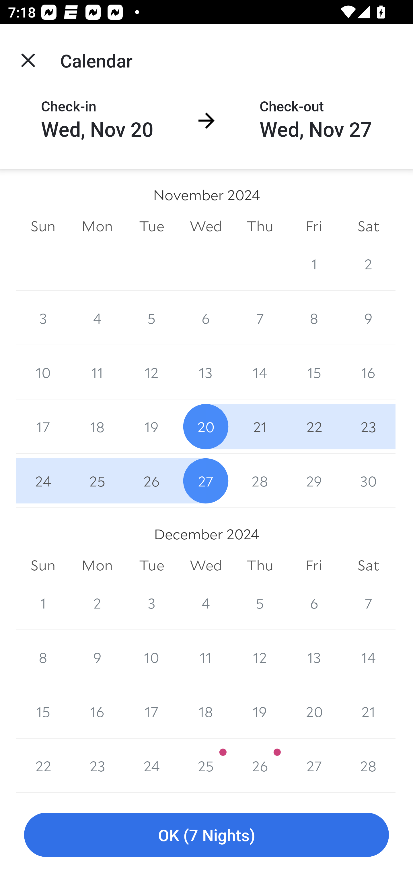 The width and height of the screenshot is (413, 873). I want to click on Thu, so click(260, 226).